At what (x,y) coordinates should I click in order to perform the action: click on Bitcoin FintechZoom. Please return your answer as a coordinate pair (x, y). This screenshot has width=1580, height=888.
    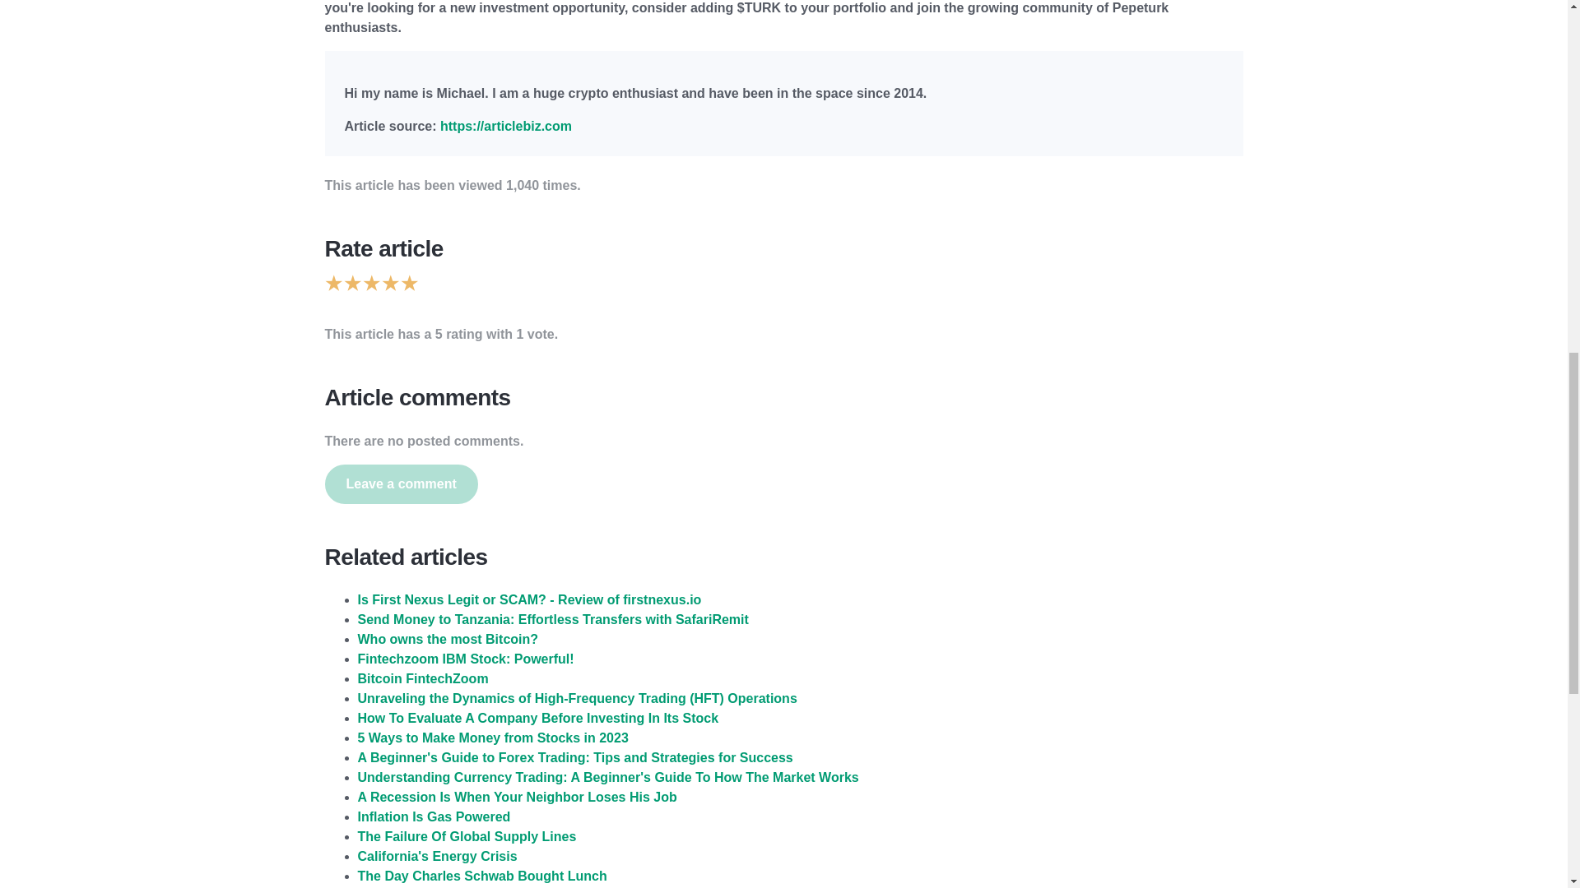
    Looking at the image, I should click on (422, 678).